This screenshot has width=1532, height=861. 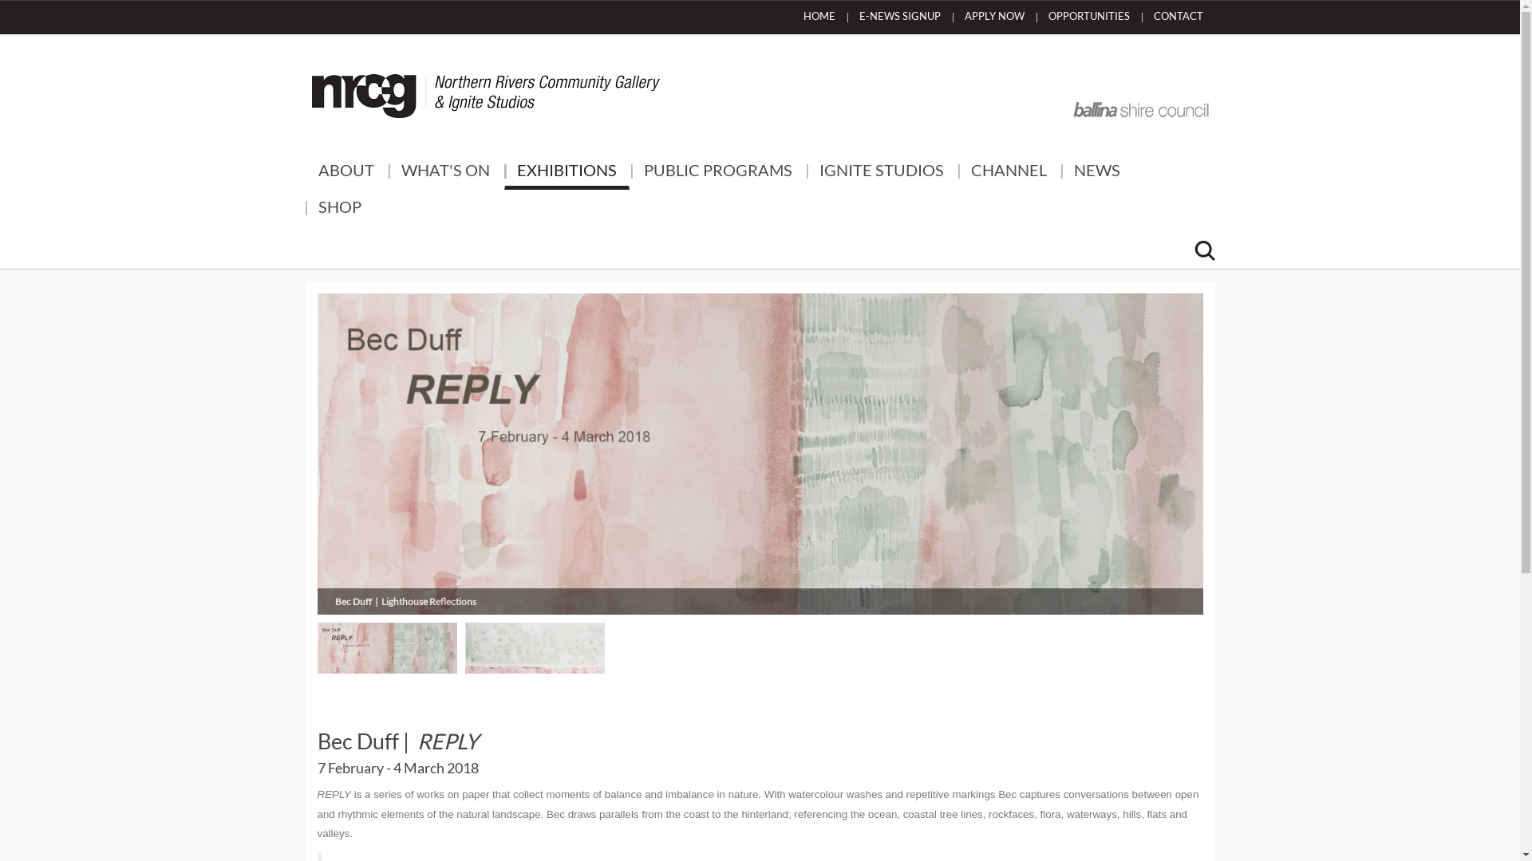 What do you see at coordinates (881, 171) in the screenshot?
I see `IGNITE STUDIOS` at bounding box center [881, 171].